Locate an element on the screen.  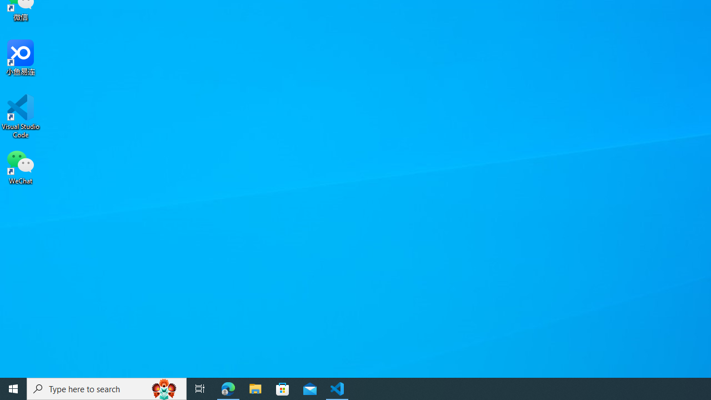
WeChat is located at coordinates (21, 166).